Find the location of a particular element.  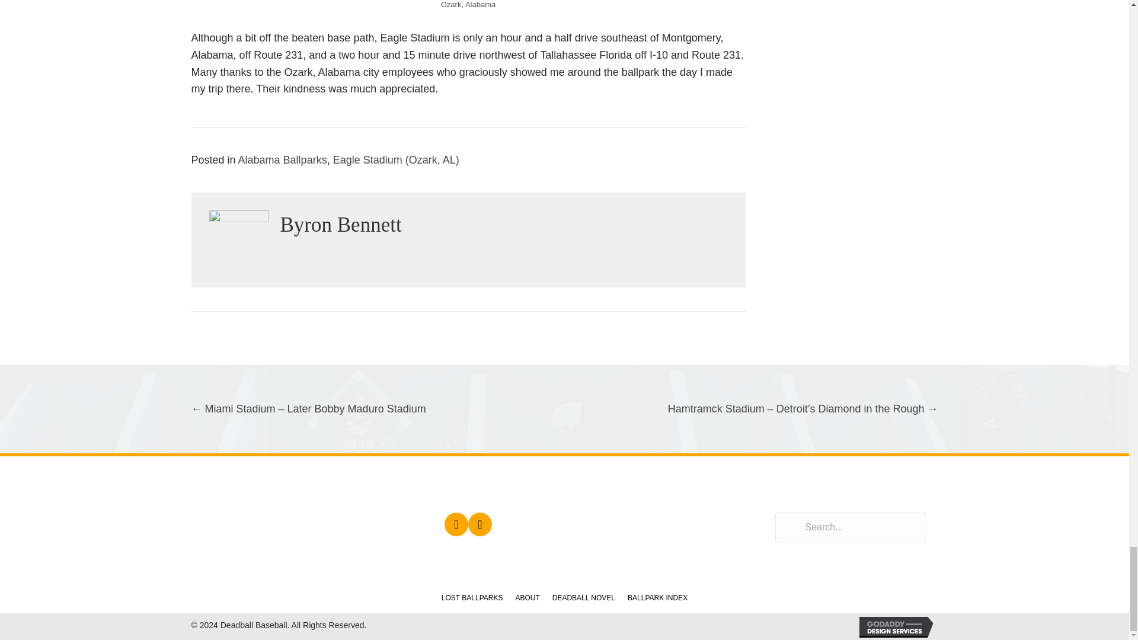

ABOUT is located at coordinates (526, 597).